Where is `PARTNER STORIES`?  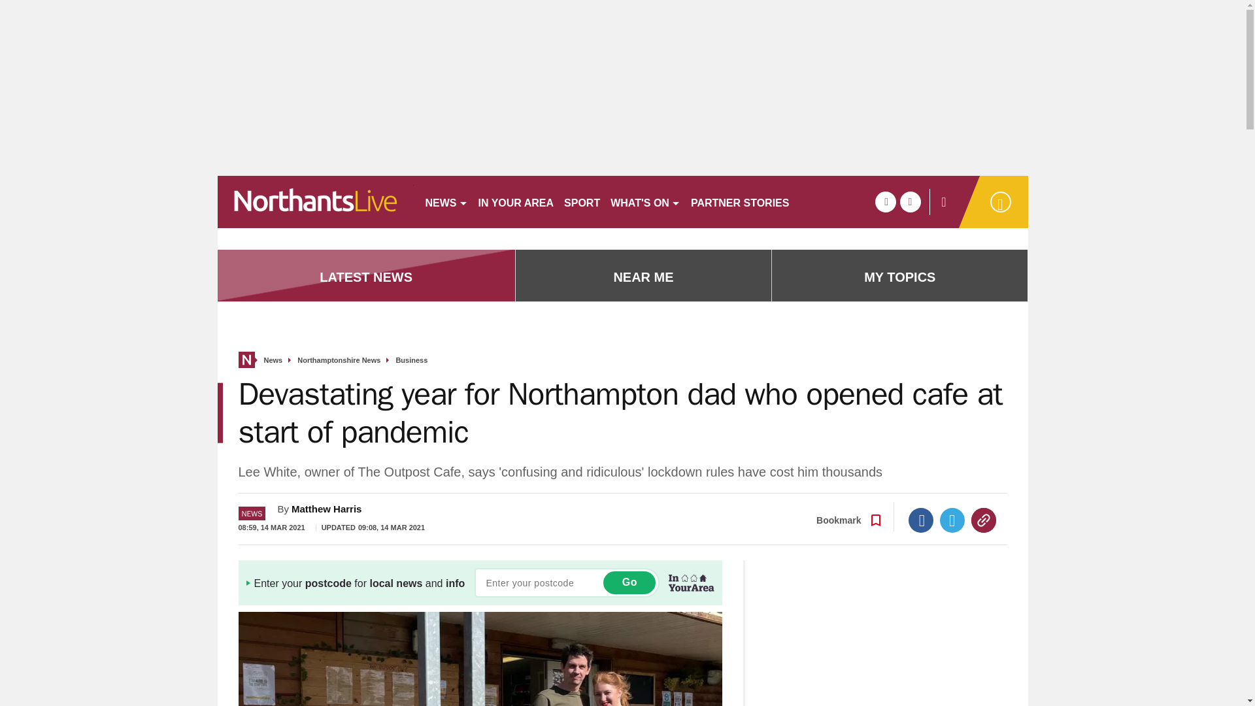 PARTNER STORIES is located at coordinates (740, 201).